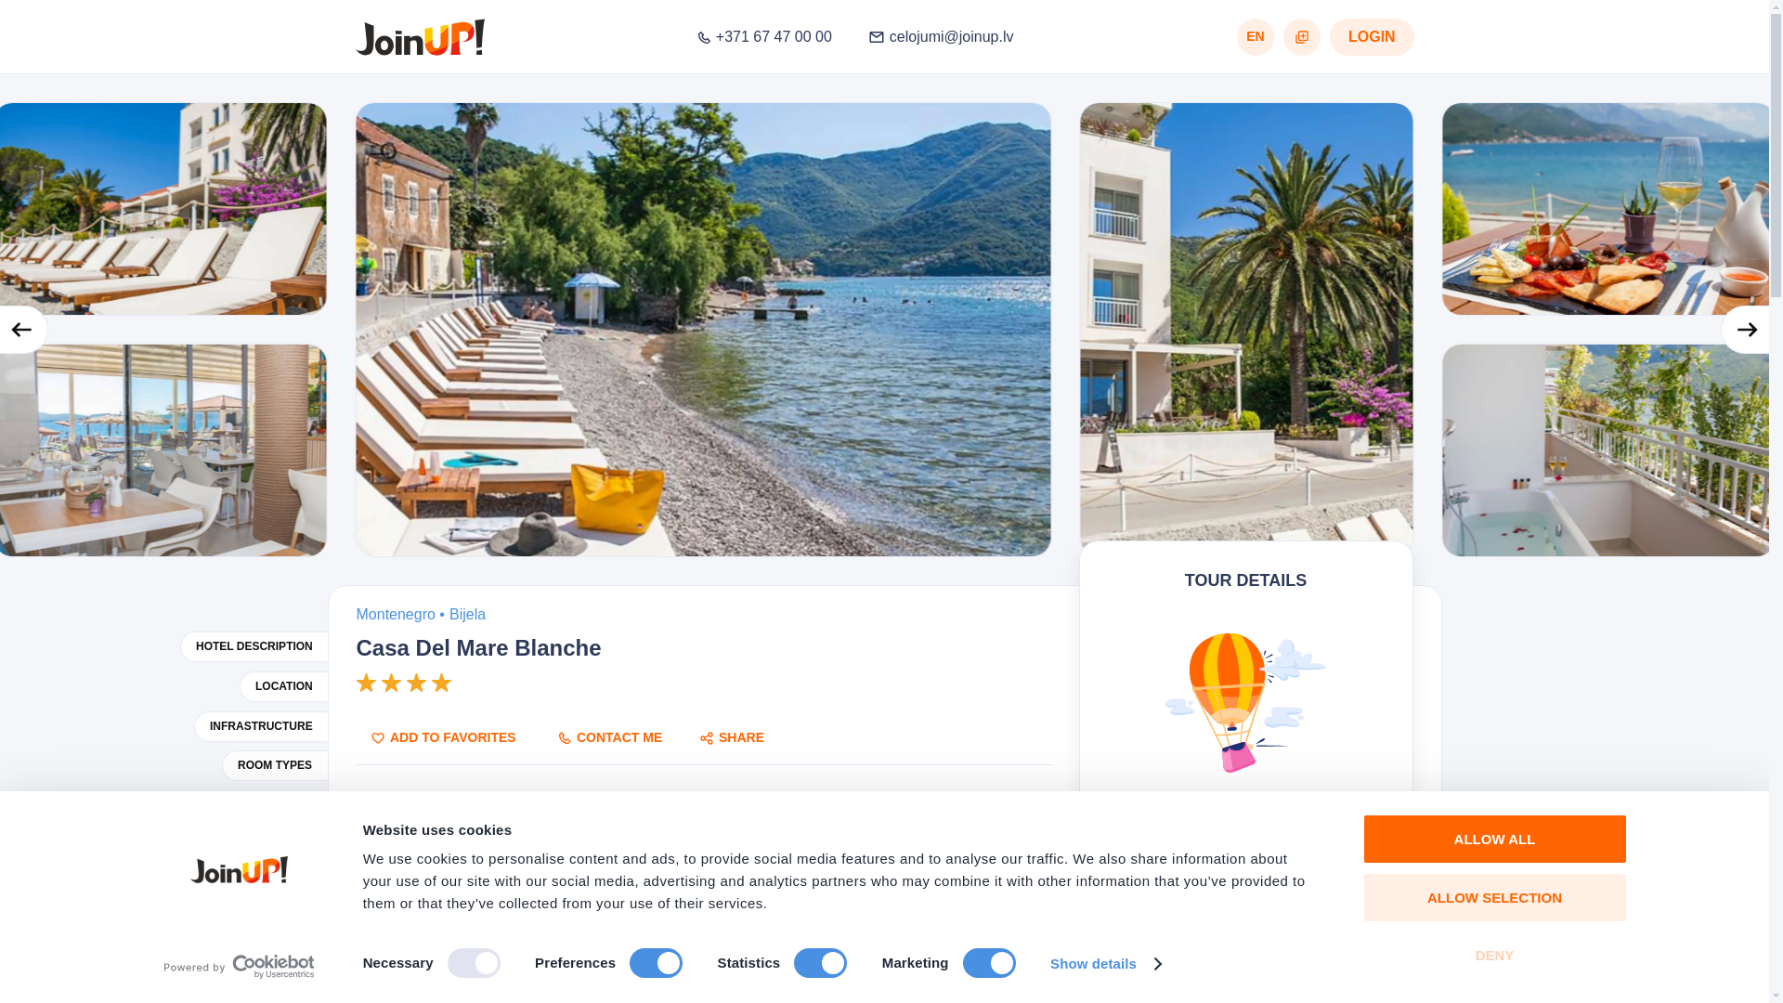  Describe the element at coordinates (416, 682) in the screenshot. I see `star icon` at that location.